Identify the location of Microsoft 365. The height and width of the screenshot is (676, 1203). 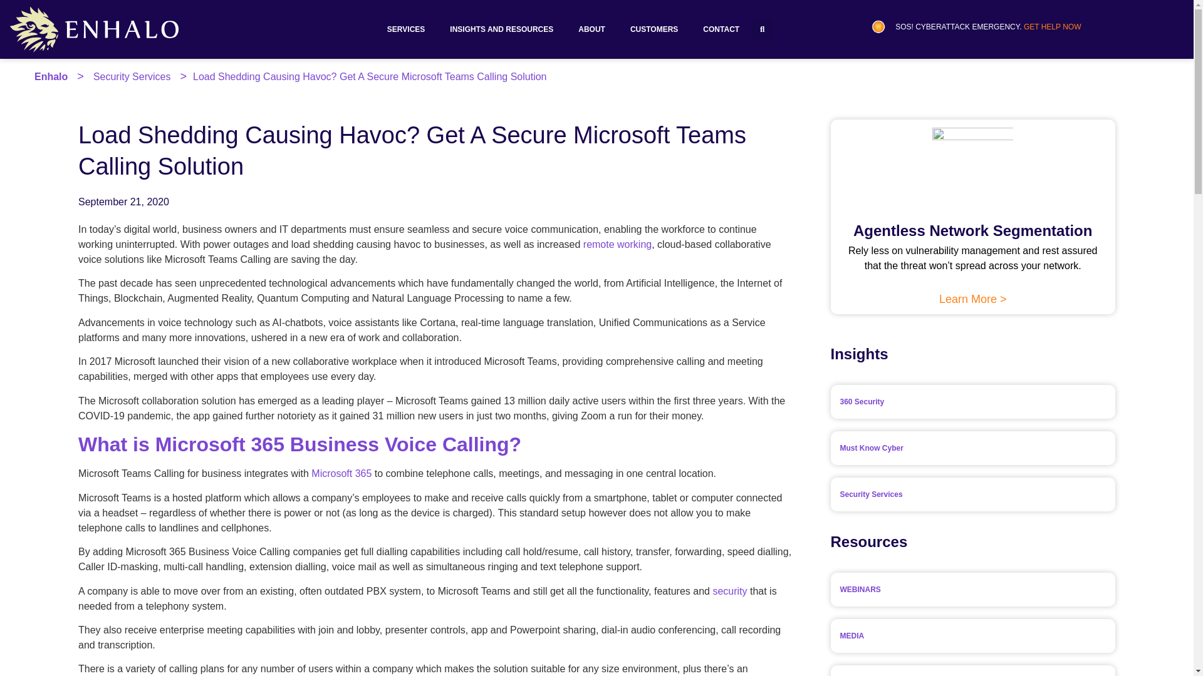
(341, 473).